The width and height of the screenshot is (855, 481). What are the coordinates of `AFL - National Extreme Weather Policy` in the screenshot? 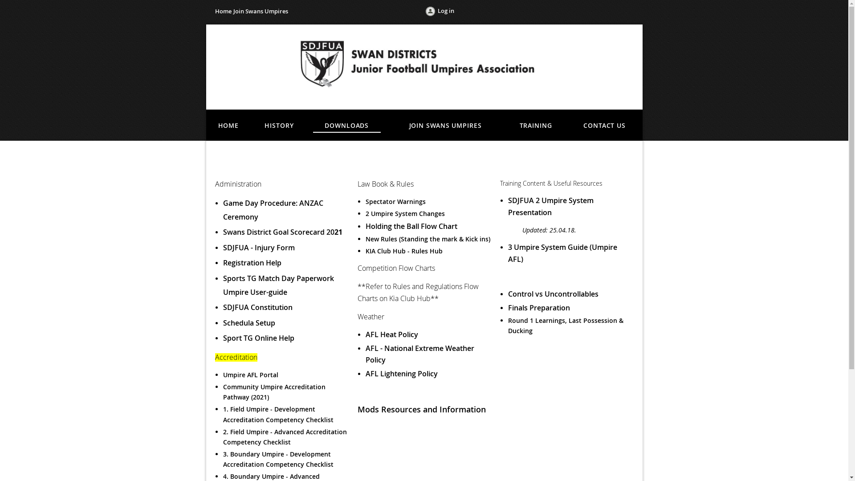 It's located at (419, 355).